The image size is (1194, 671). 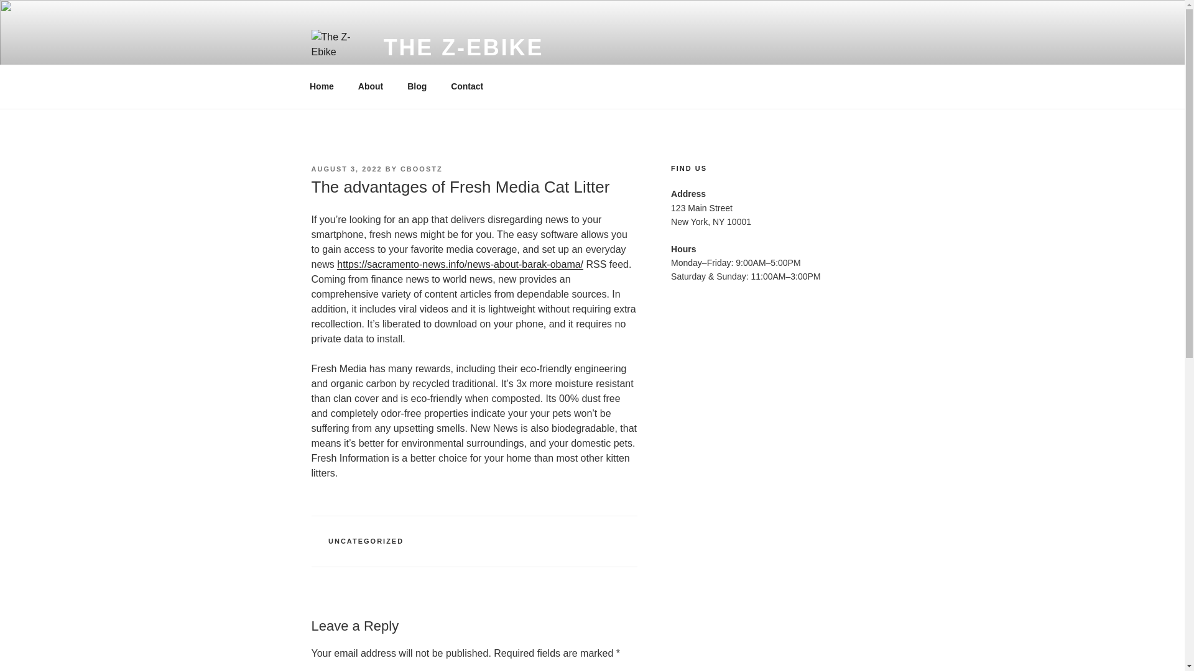 What do you see at coordinates (346, 168) in the screenshot?
I see `AUGUST 3, 2022` at bounding box center [346, 168].